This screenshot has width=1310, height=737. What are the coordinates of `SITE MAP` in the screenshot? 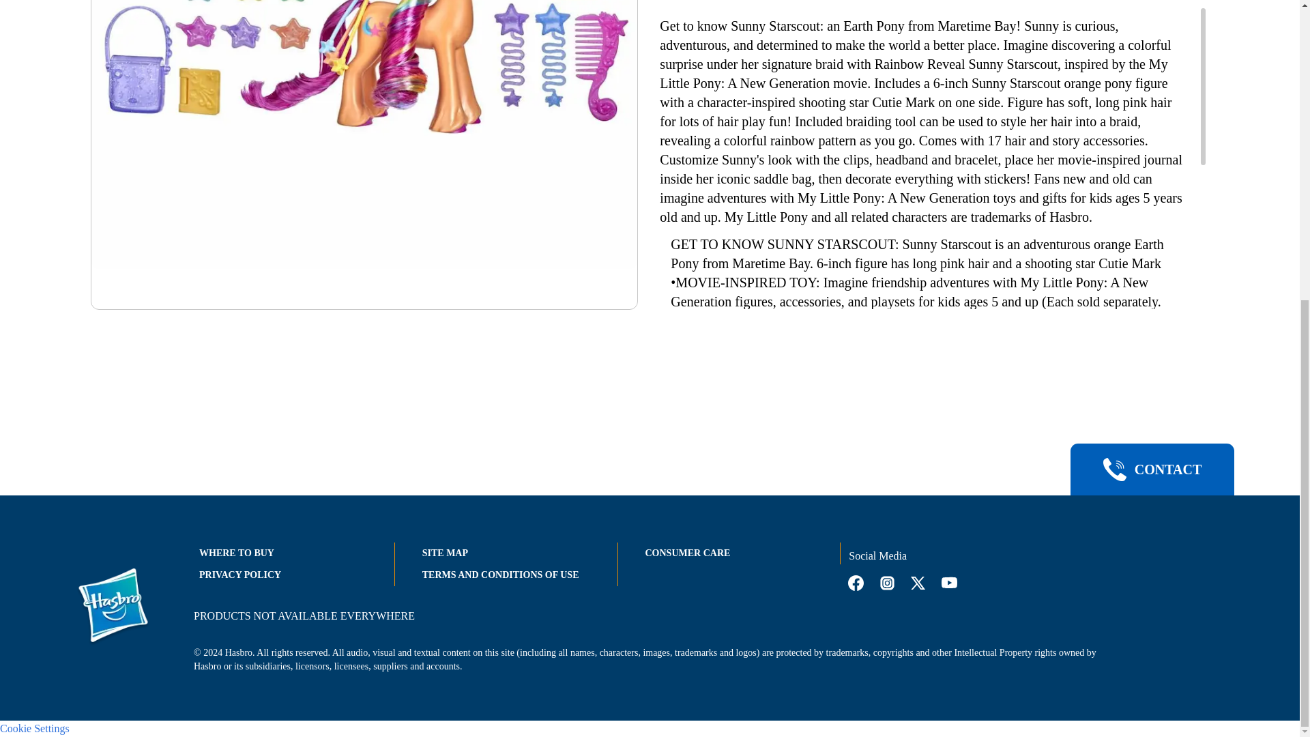 It's located at (445, 553).